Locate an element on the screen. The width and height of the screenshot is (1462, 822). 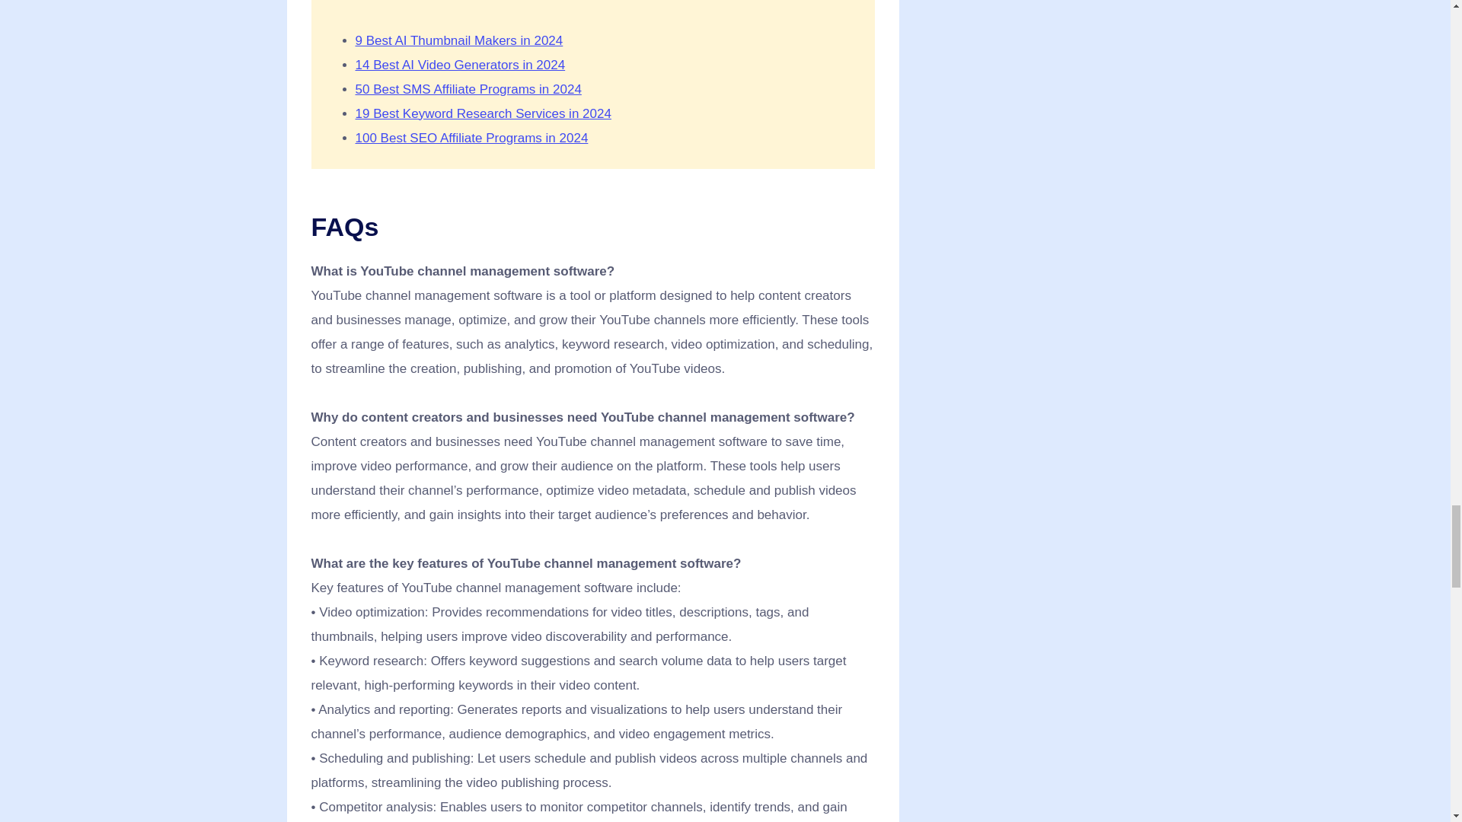
14 Best AI Video Generators in 2024 is located at coordinates (460, 65).